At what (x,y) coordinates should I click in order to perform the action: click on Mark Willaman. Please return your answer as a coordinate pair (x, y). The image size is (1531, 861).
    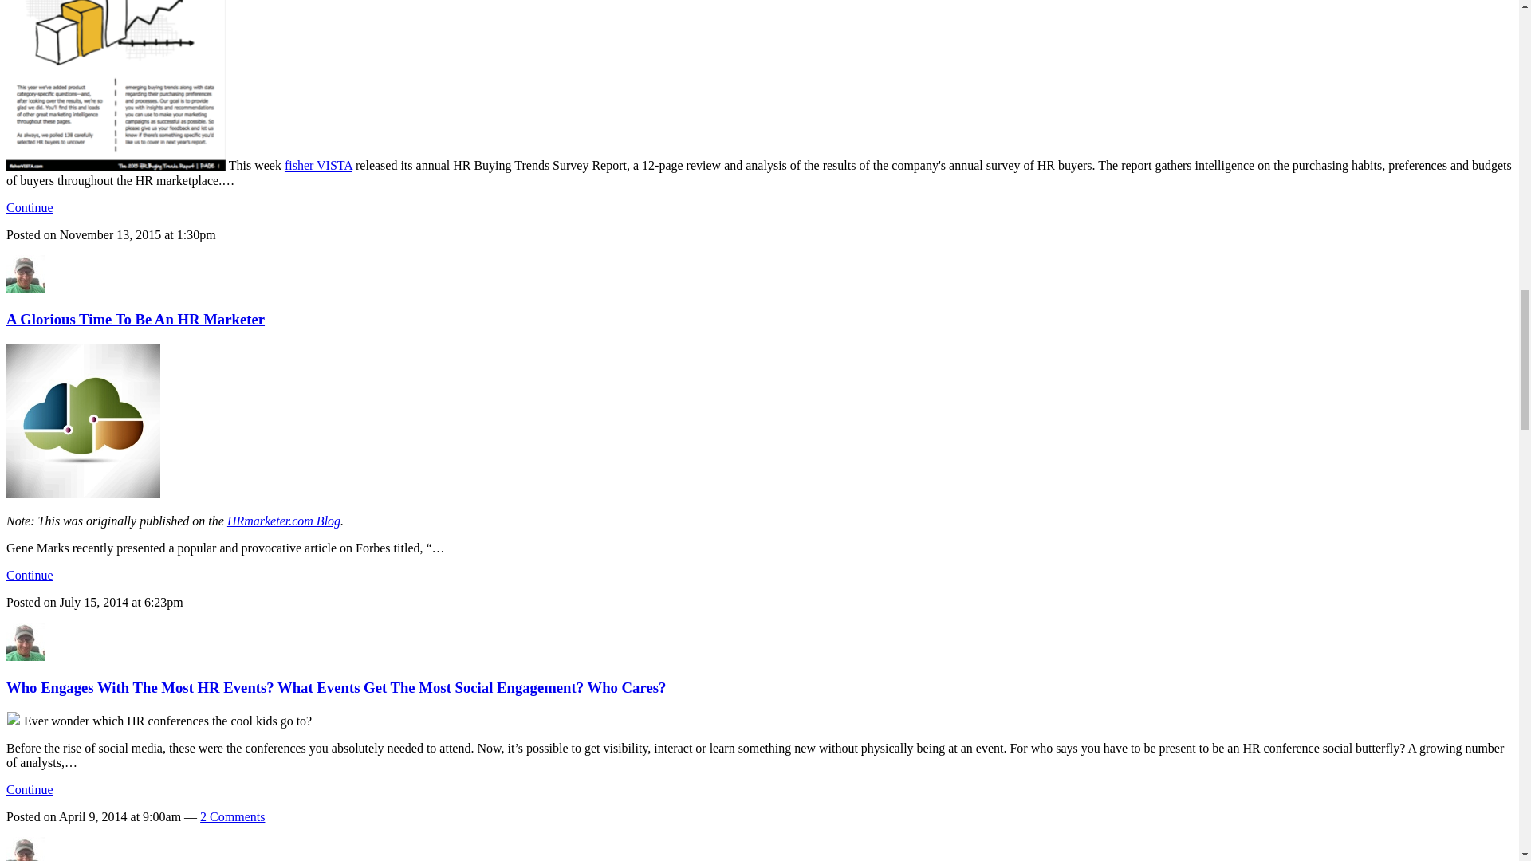
    Looking at the image, I should click on (25, 289).